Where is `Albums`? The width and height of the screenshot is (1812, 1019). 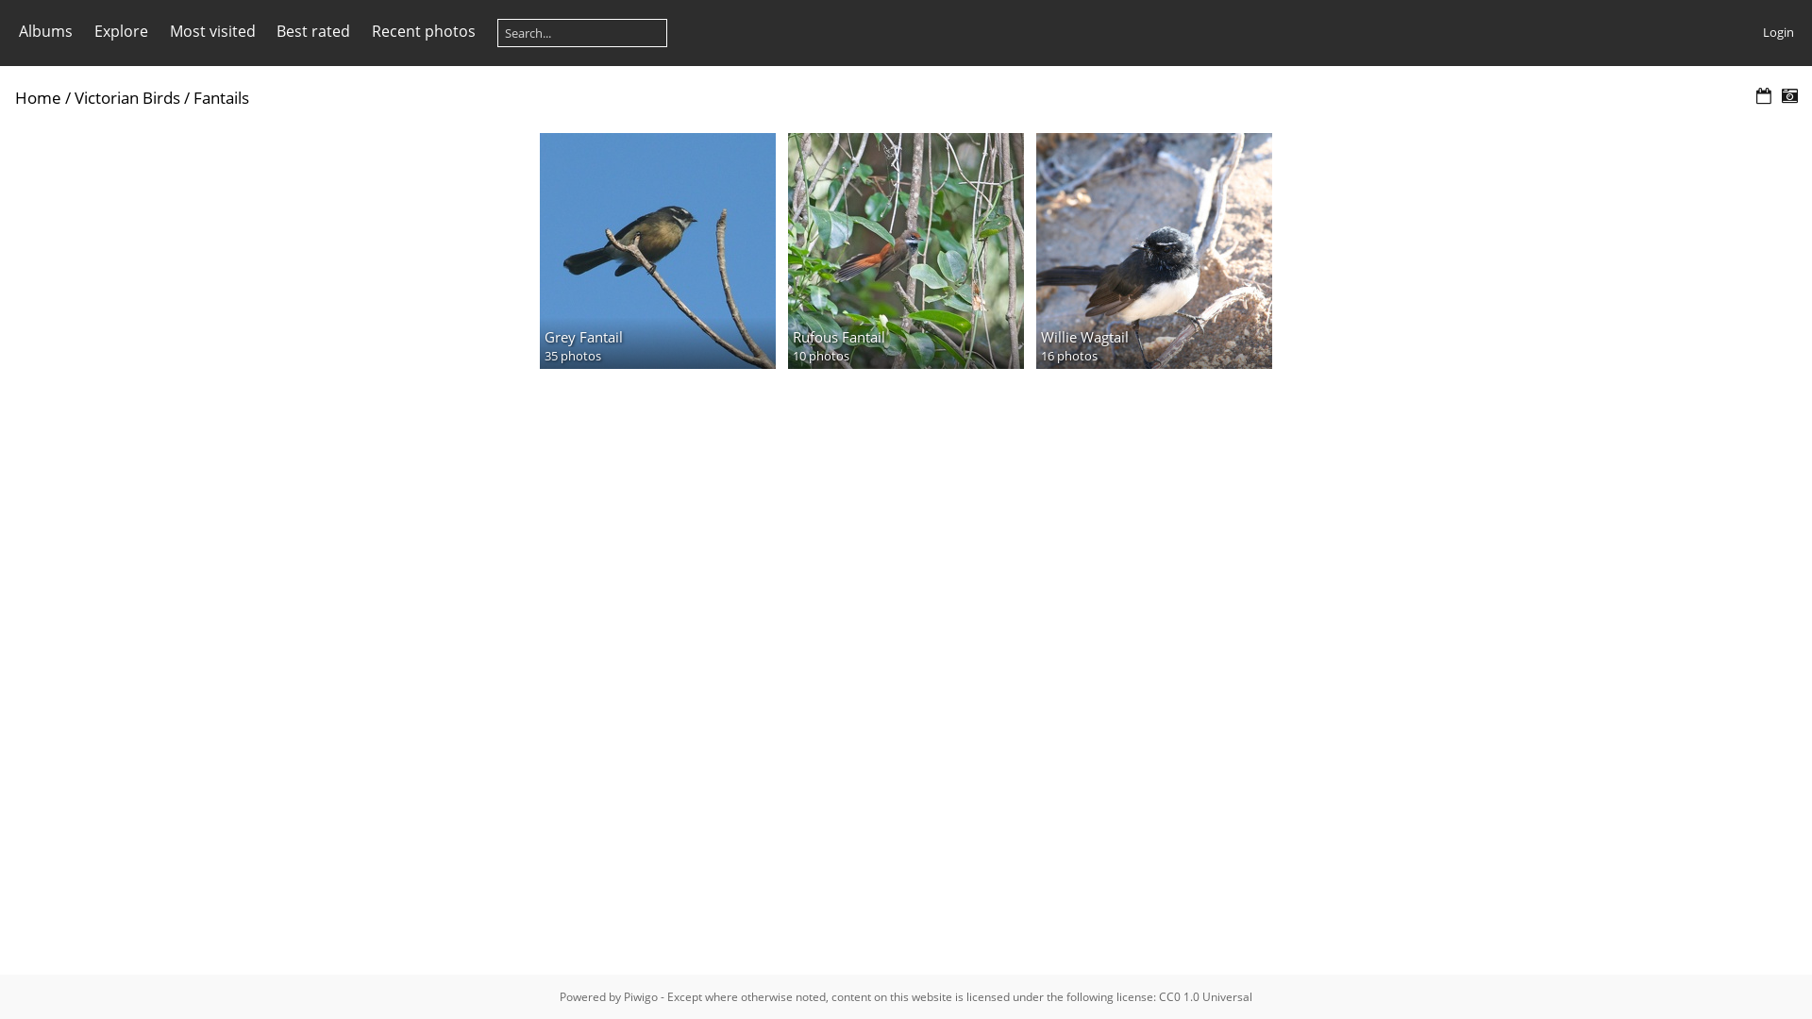
Albums is located at coordinates (45, 31).